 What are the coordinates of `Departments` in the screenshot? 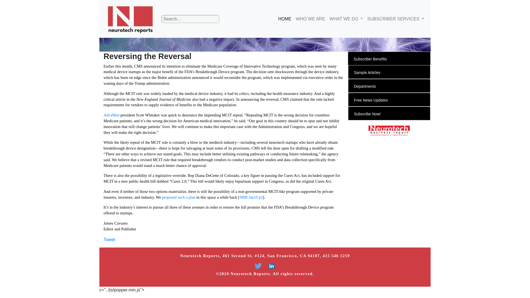 It's located at (365, 86).